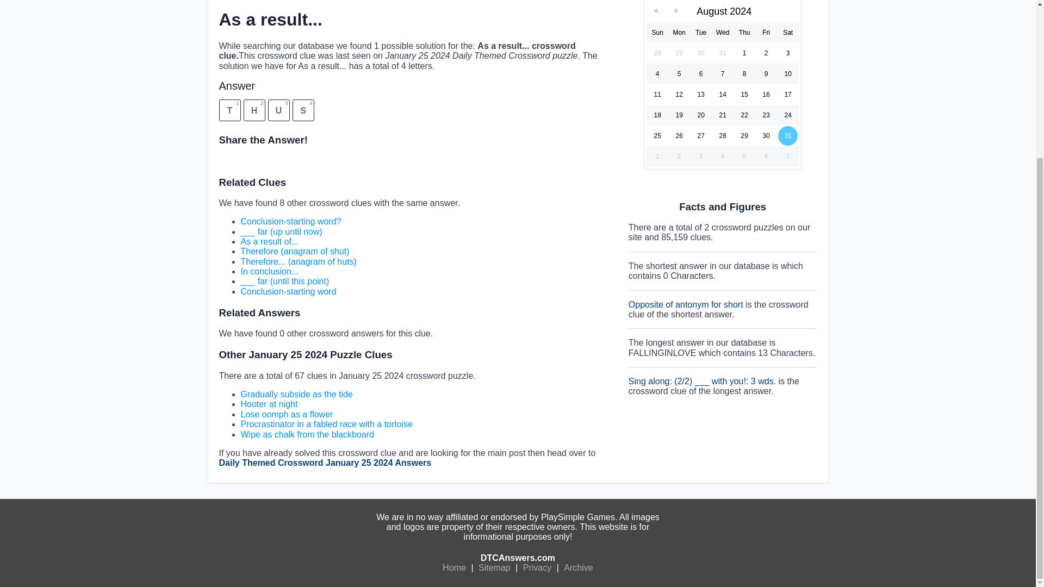  Describe the element at coordinates (495, 567) in the screenshot. I see `Sitemap` at that location.